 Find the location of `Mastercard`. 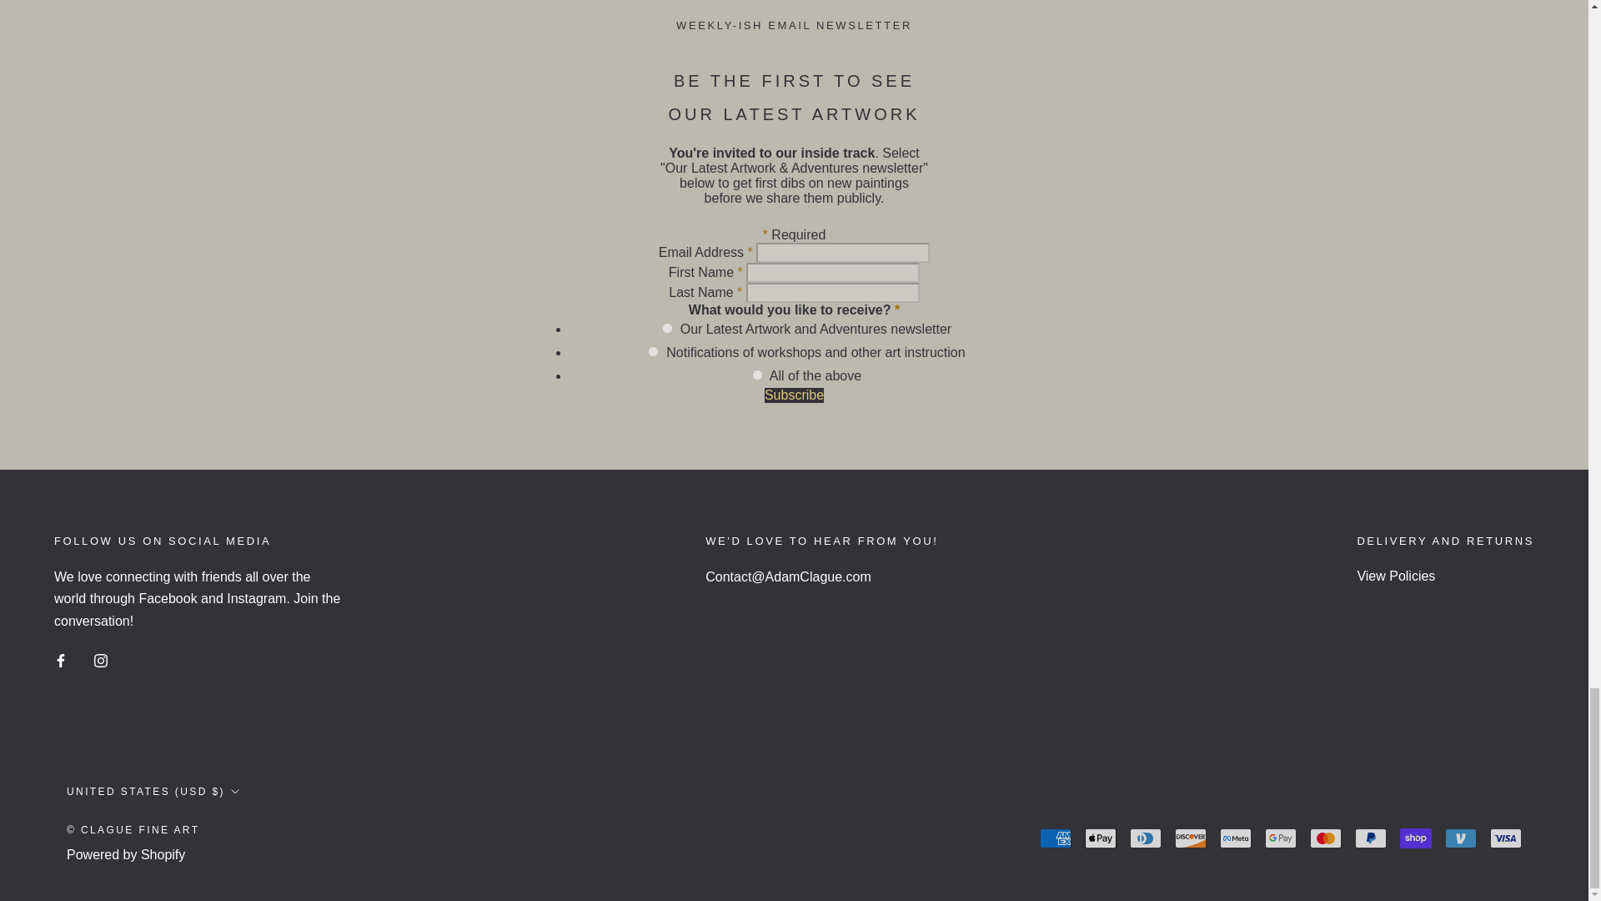

Mastercard is located at coordinates (1325, 838).